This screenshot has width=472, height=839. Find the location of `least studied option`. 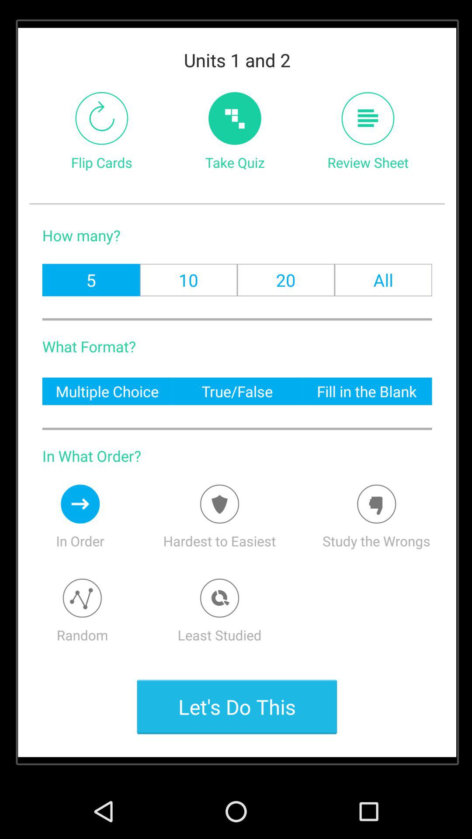

least studied option is located at coordinates (219, 598).